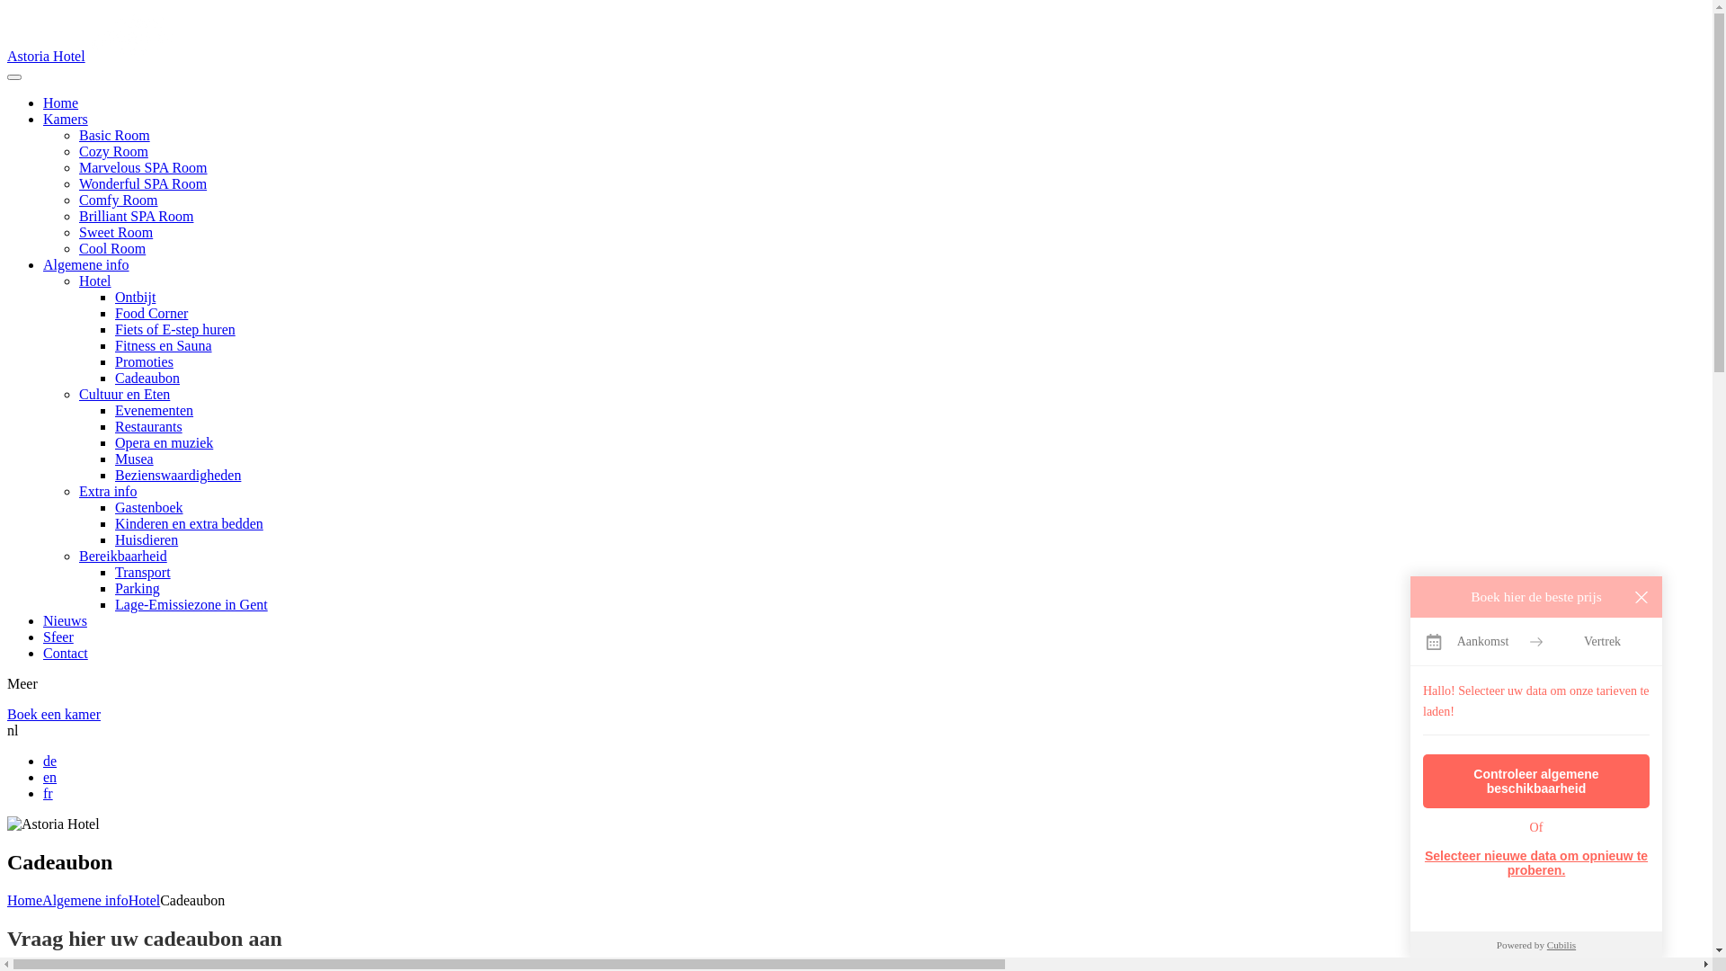  I want to click on Food Corner, so click(151, 313).